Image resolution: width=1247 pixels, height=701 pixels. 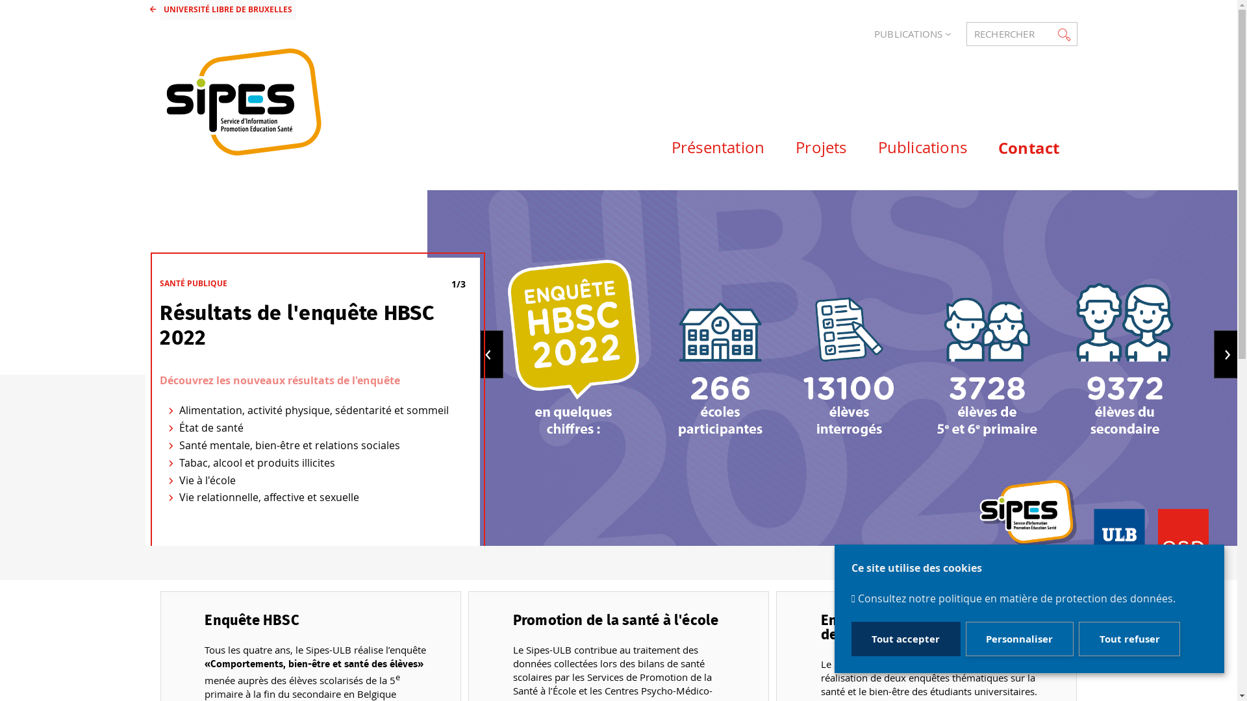 I want to click on Projets, so click(x=805, y=141).